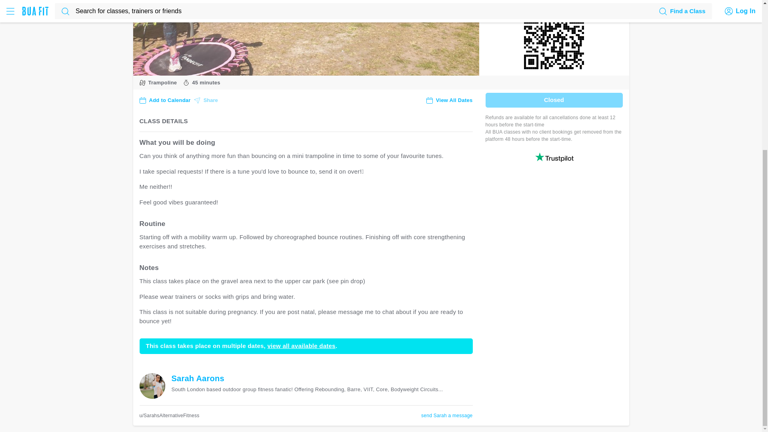 The image size is (768, 432). I want to click on Sarah Aarons, so click(198, 378).